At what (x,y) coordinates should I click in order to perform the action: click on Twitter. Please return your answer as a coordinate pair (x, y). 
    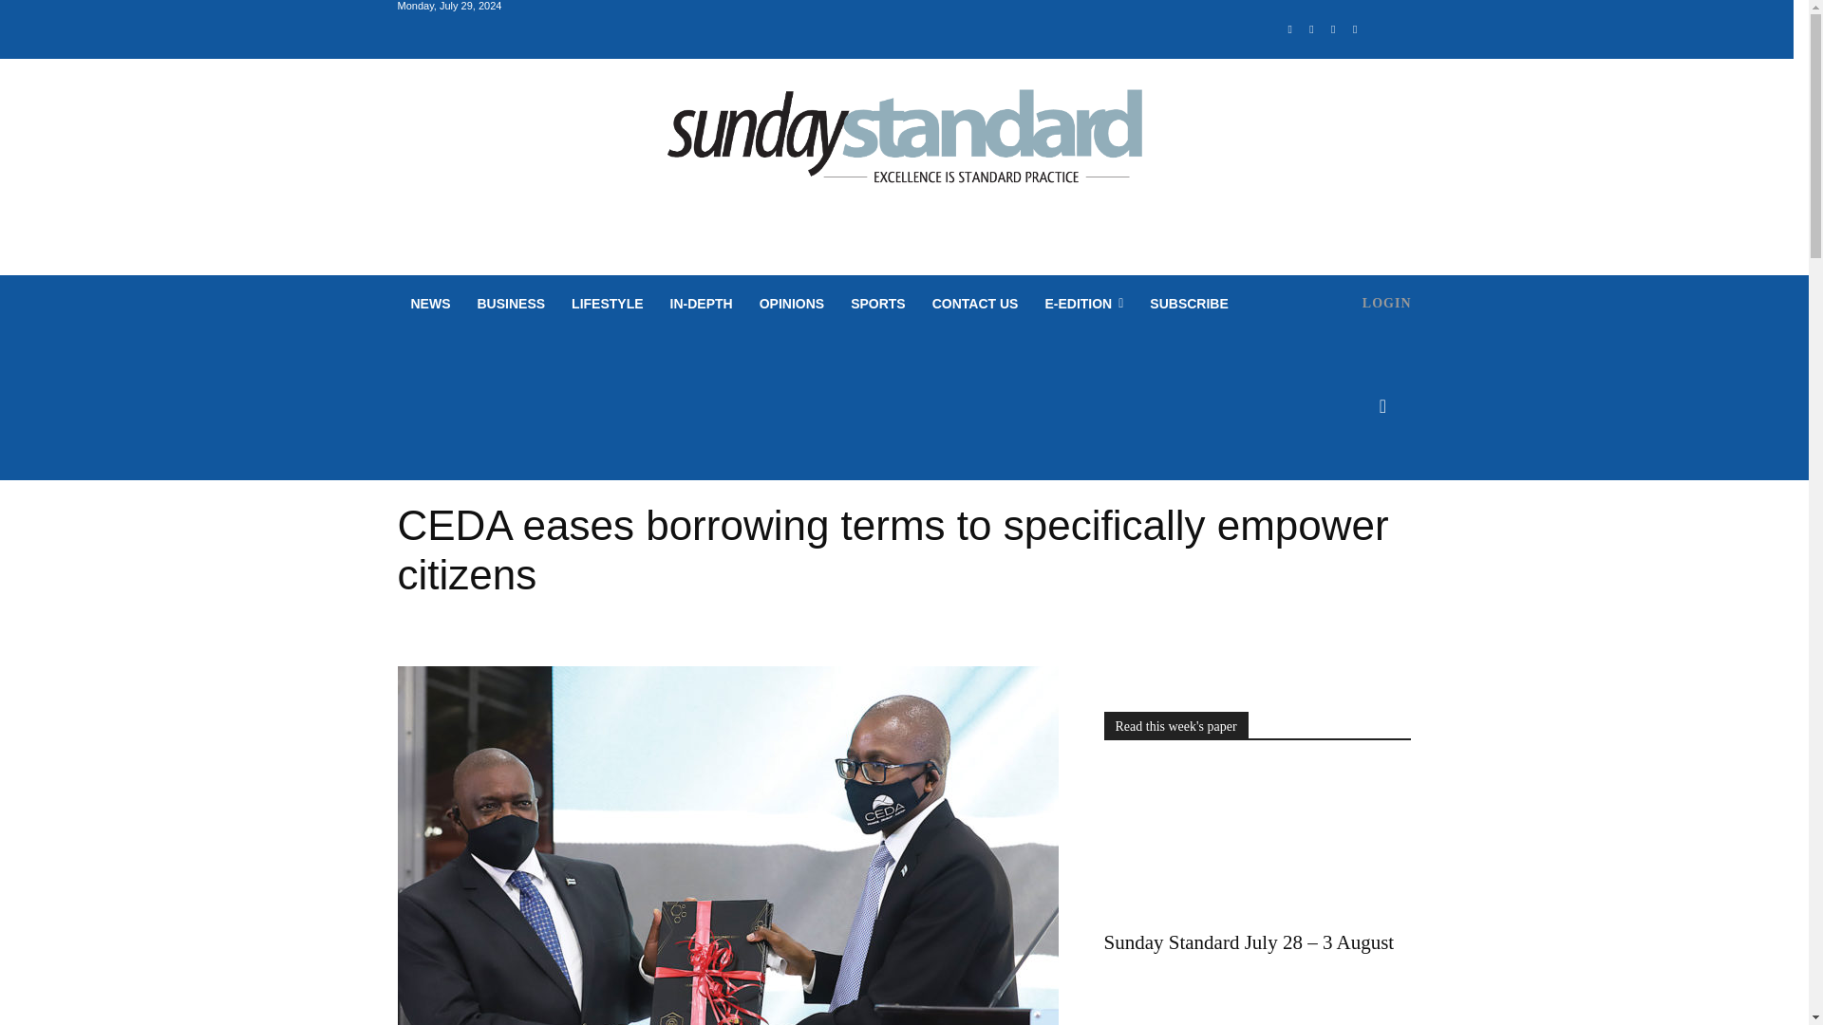
    Looking at the image, I should click on (1333, 30).